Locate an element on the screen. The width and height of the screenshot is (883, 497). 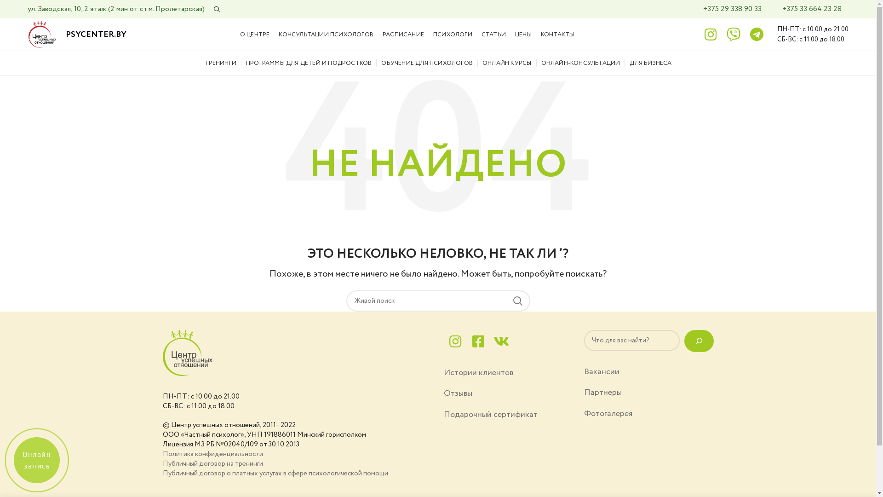
facebook is located at coordinates (478, 341).